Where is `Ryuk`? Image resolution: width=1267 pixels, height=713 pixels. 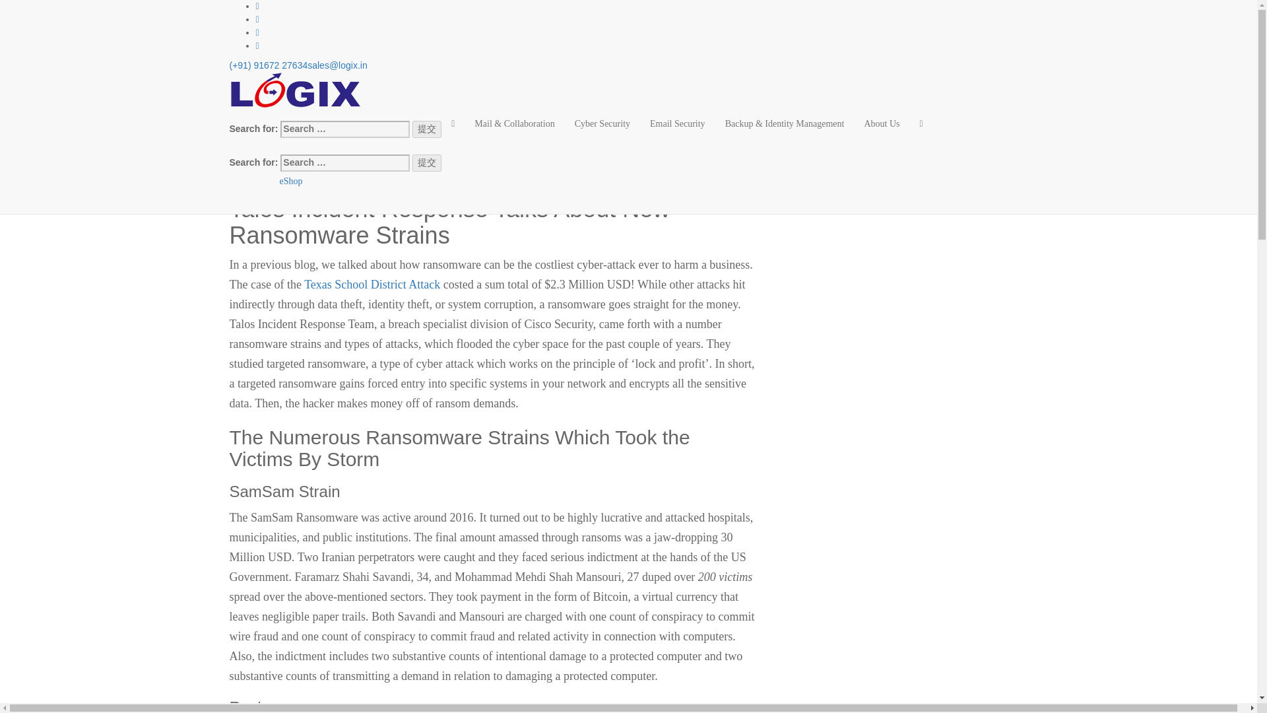 Ryuk is located at coordinates (278, 145).